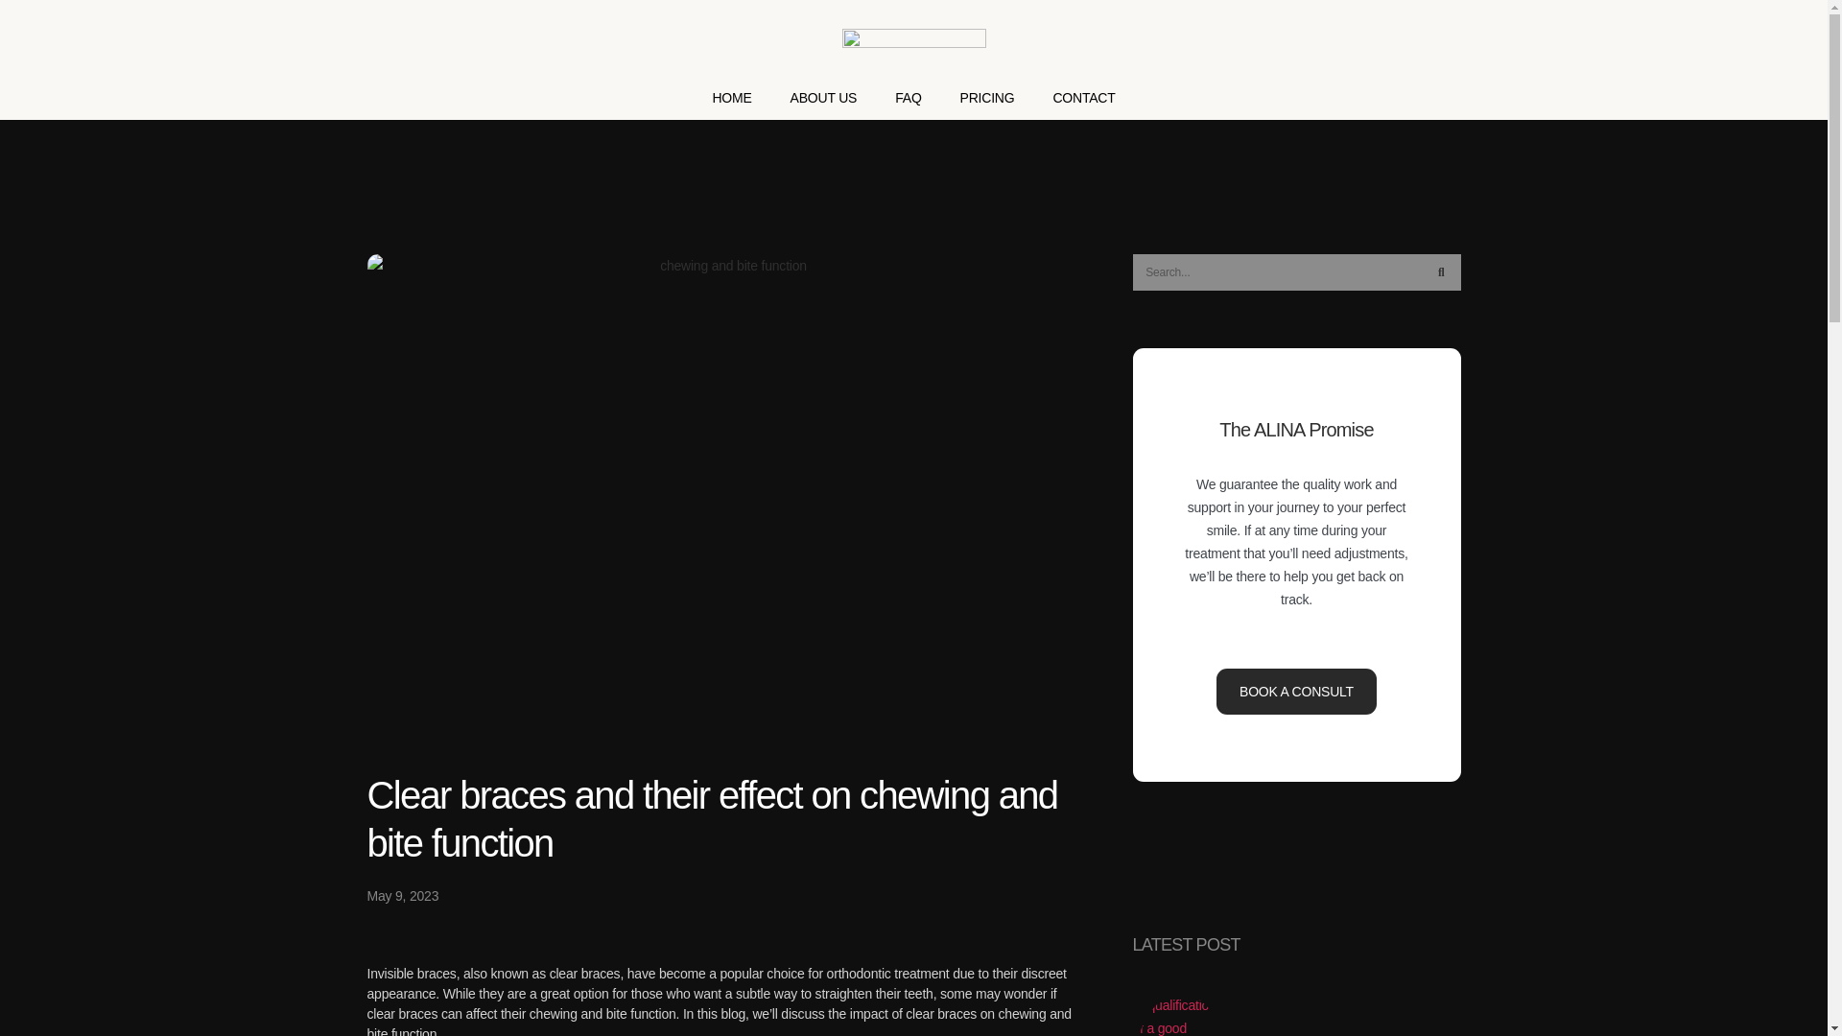 This screenshot has width=1842, height=1036. I want to click on BOOK A CONSULT, so click(1295, 691).